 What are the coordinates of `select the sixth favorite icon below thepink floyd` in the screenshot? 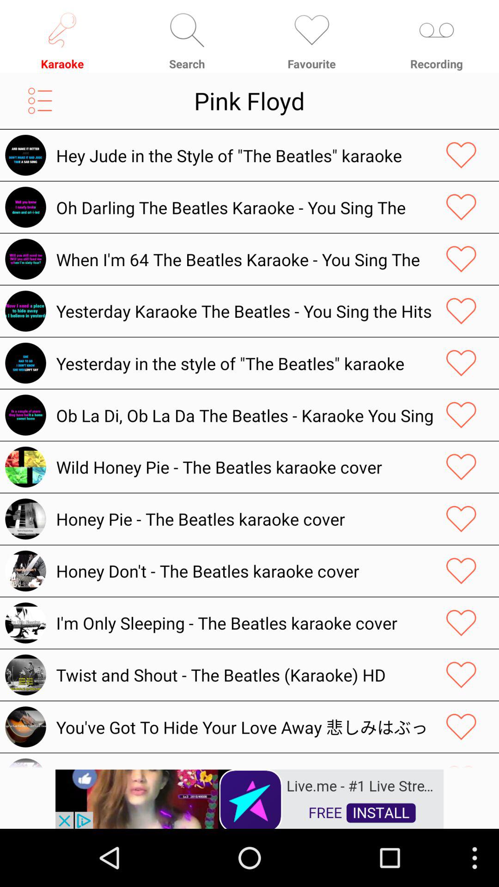 It's located at (461, 415).